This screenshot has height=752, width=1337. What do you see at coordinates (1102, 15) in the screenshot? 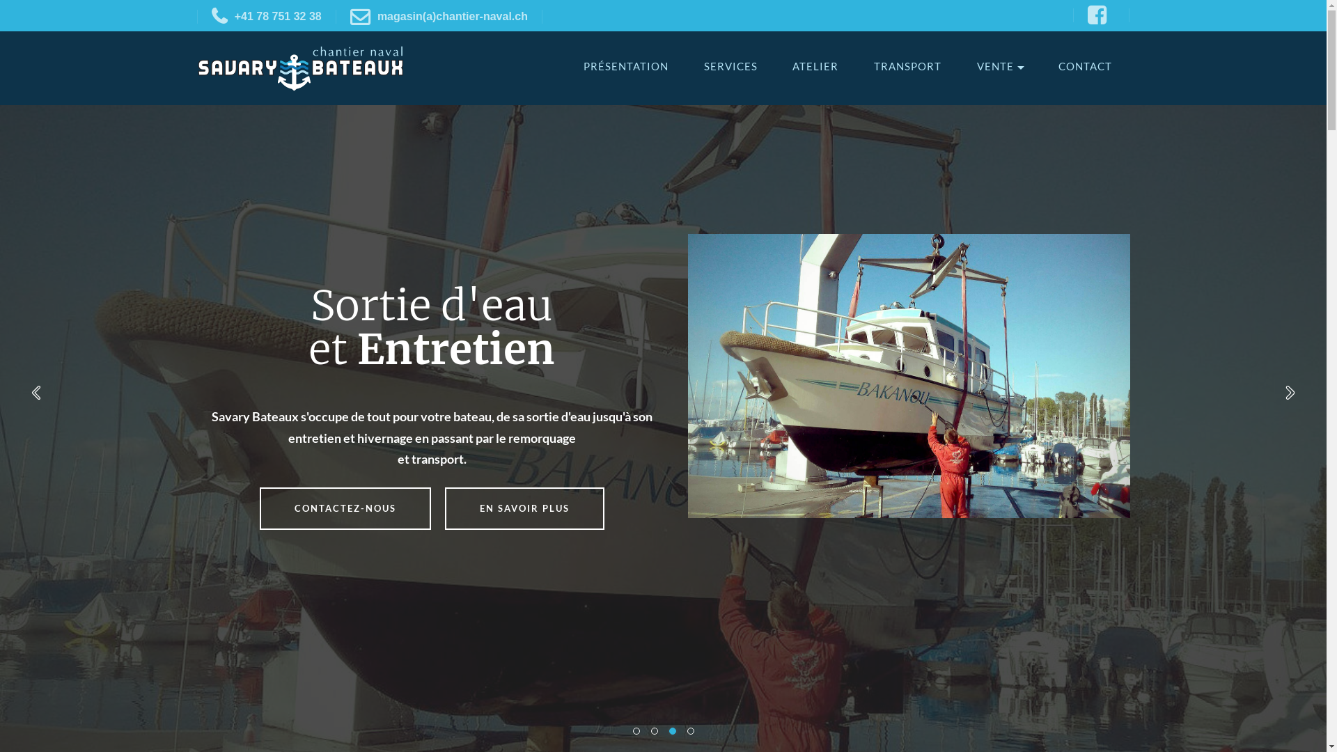
I see `Youtube` at bounding box center [1102, 15].